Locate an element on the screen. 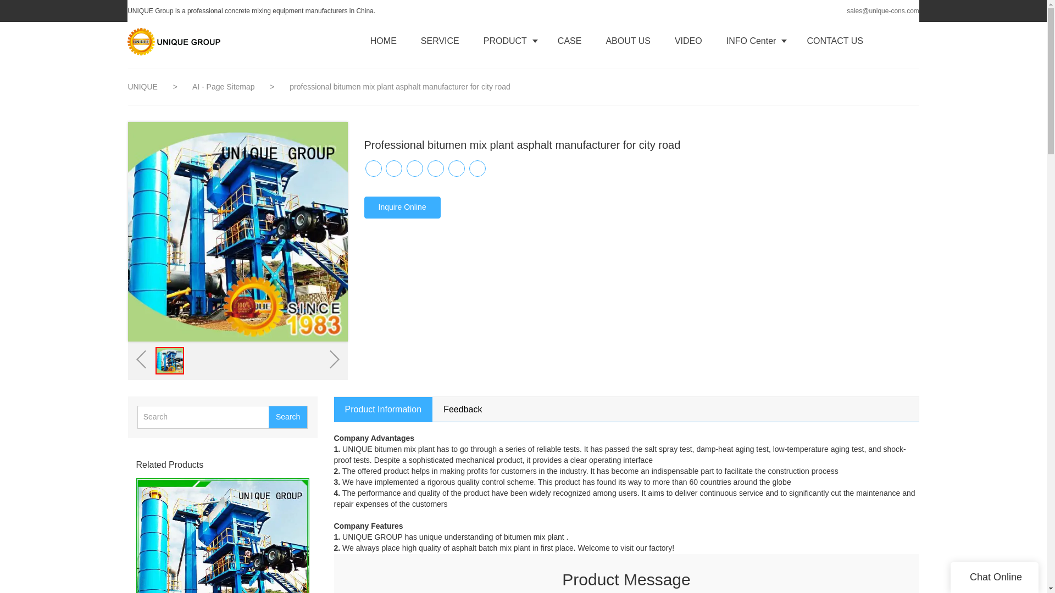 This screenshot has height=593, width=1055. INFO Center is located at coordinates (754, 41).